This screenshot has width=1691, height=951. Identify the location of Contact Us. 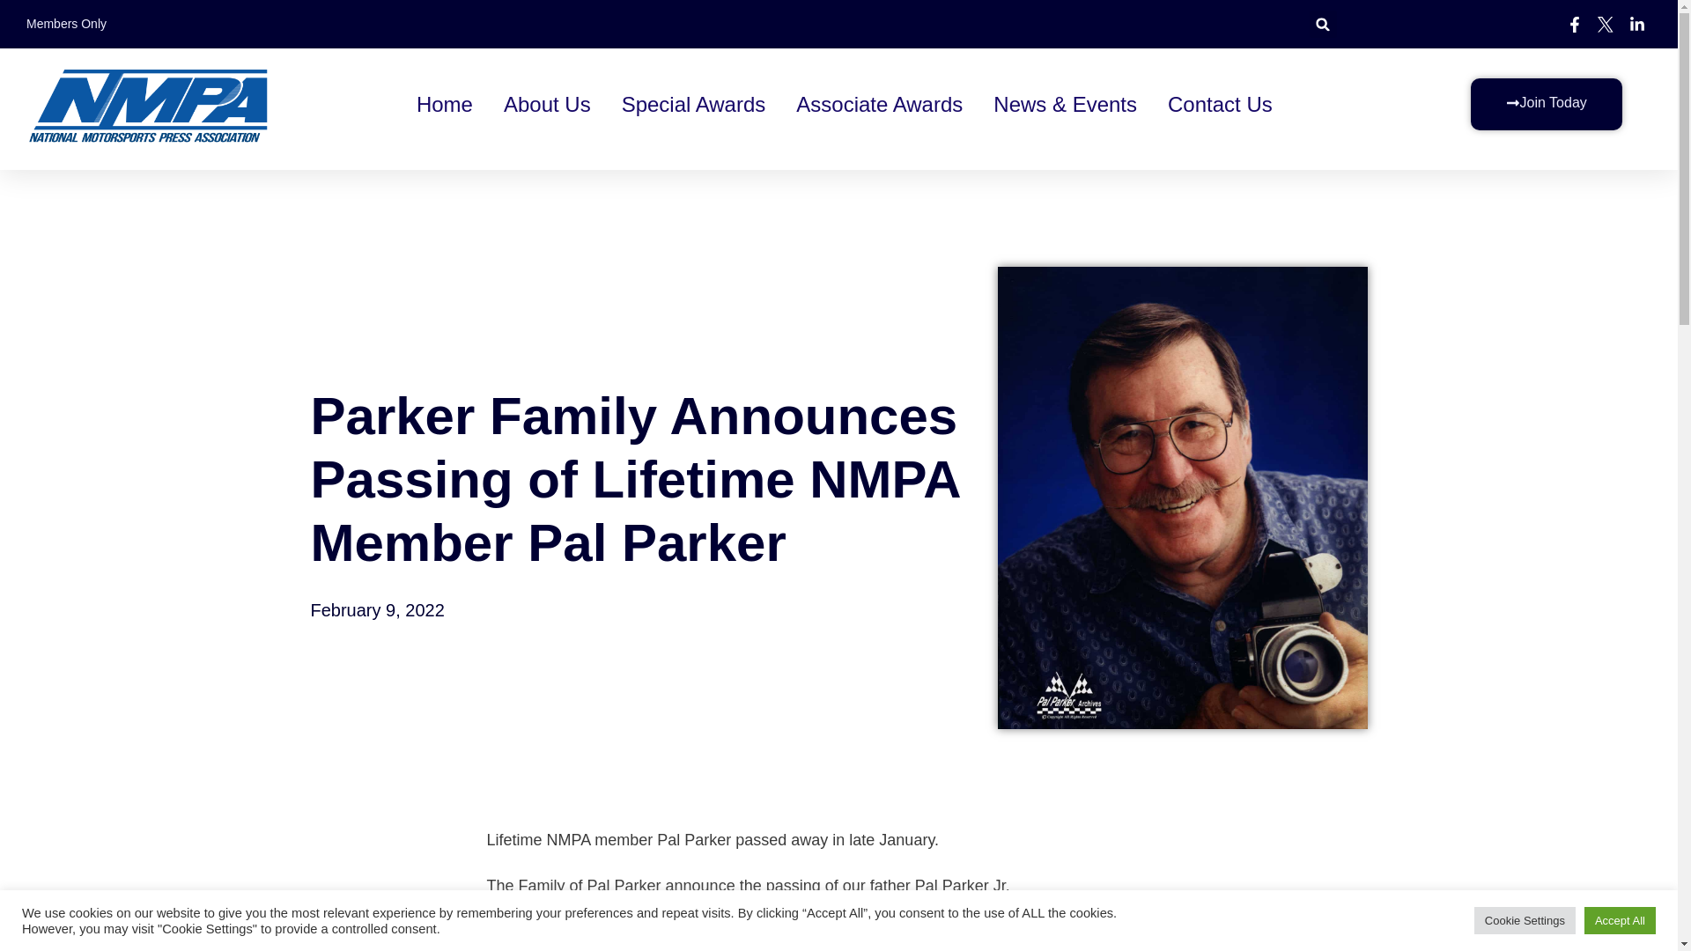
(1221, 104).